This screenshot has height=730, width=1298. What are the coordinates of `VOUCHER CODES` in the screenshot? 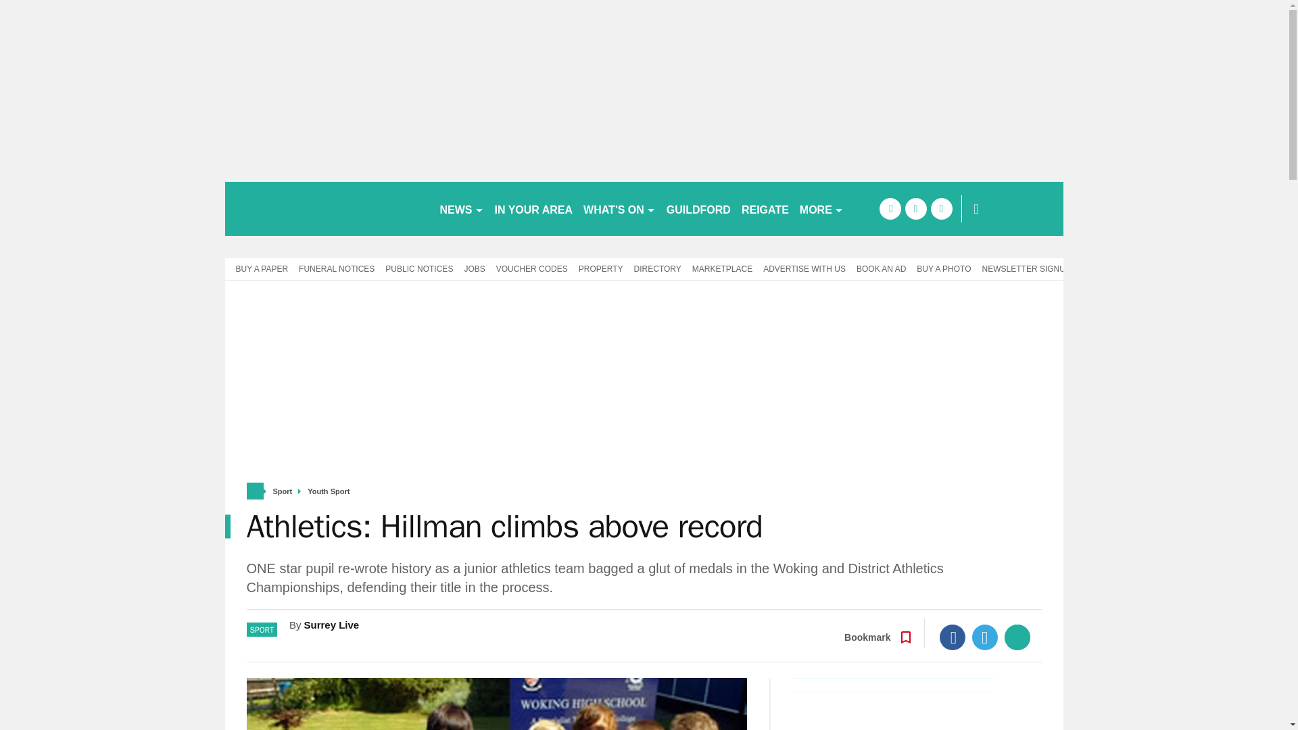 It's located at (531, 268).